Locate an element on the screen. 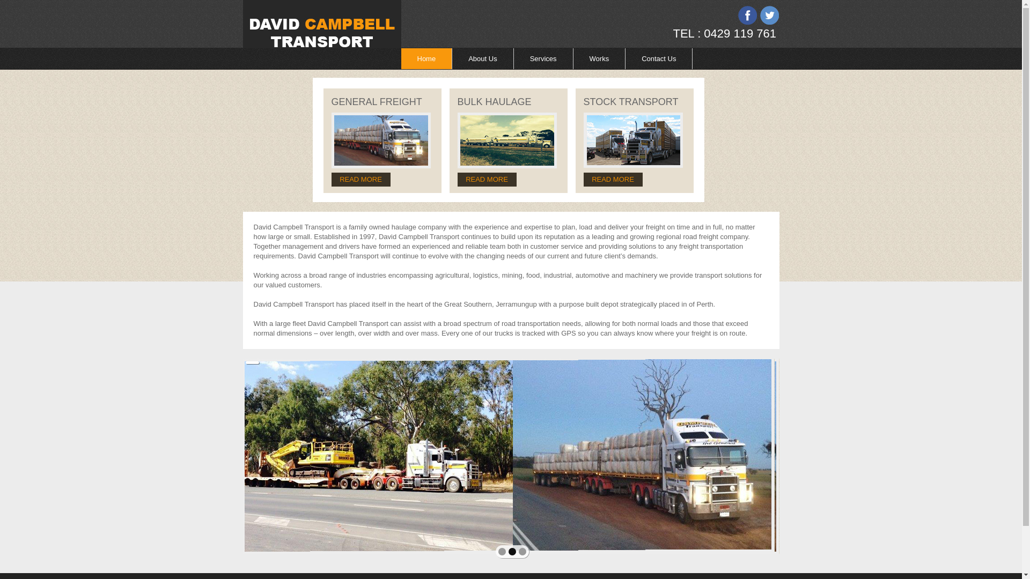 The height and width of the screenshot is (579, 1030). prev is located at coordinates (275, 460).